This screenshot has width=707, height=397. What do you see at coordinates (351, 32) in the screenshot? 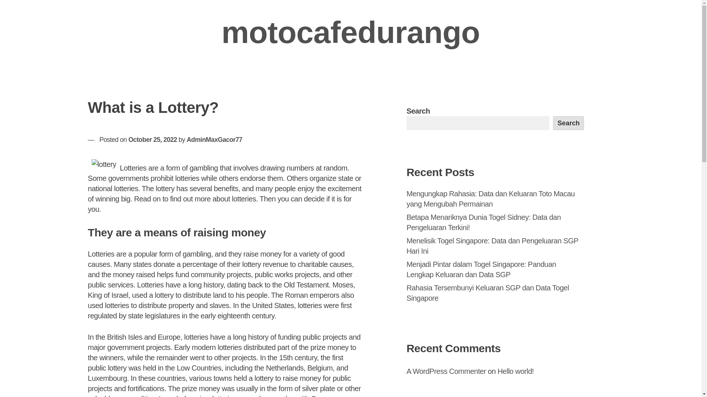
I see `motocafedurango` at bounding box center [351, 32].